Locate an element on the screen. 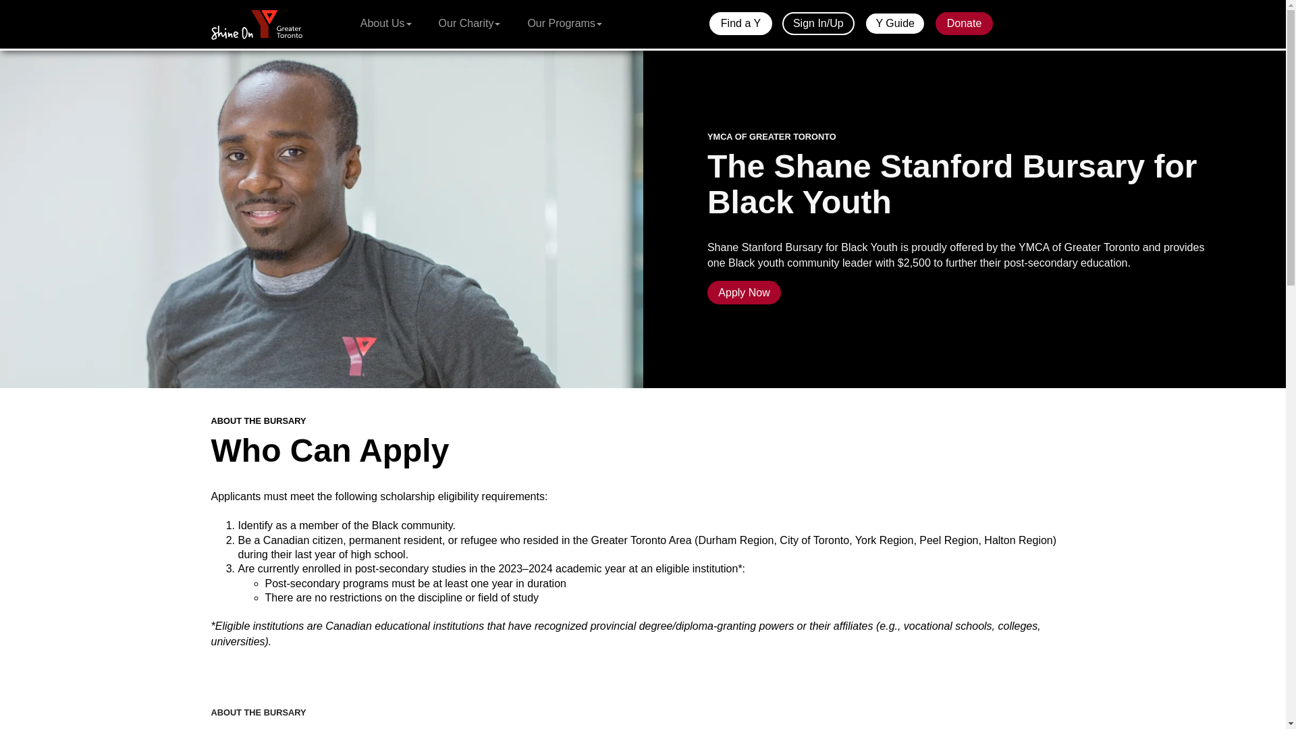 The height and width of the screenshot is (729, 1296). About Us is located at coordinates (386, 23).